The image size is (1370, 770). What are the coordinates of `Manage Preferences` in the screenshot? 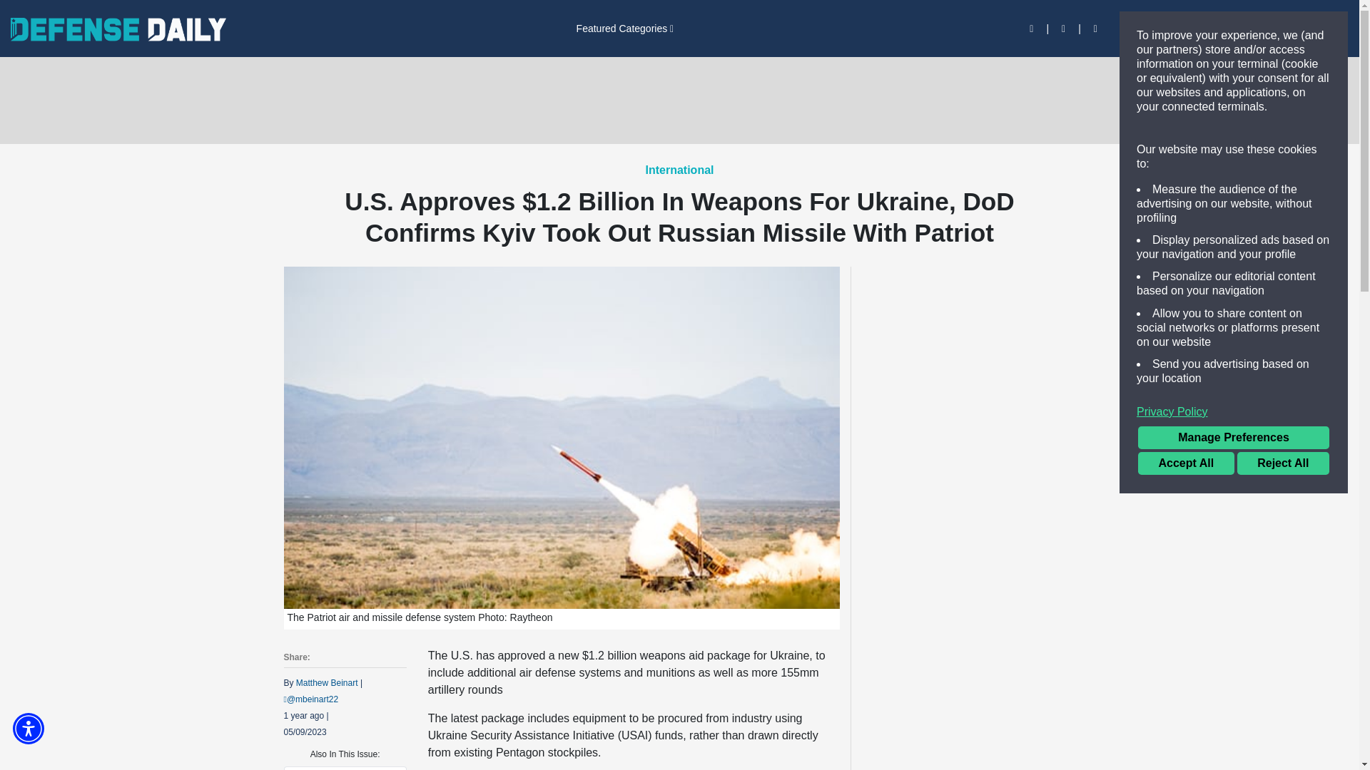 It's located at (1233, 438).